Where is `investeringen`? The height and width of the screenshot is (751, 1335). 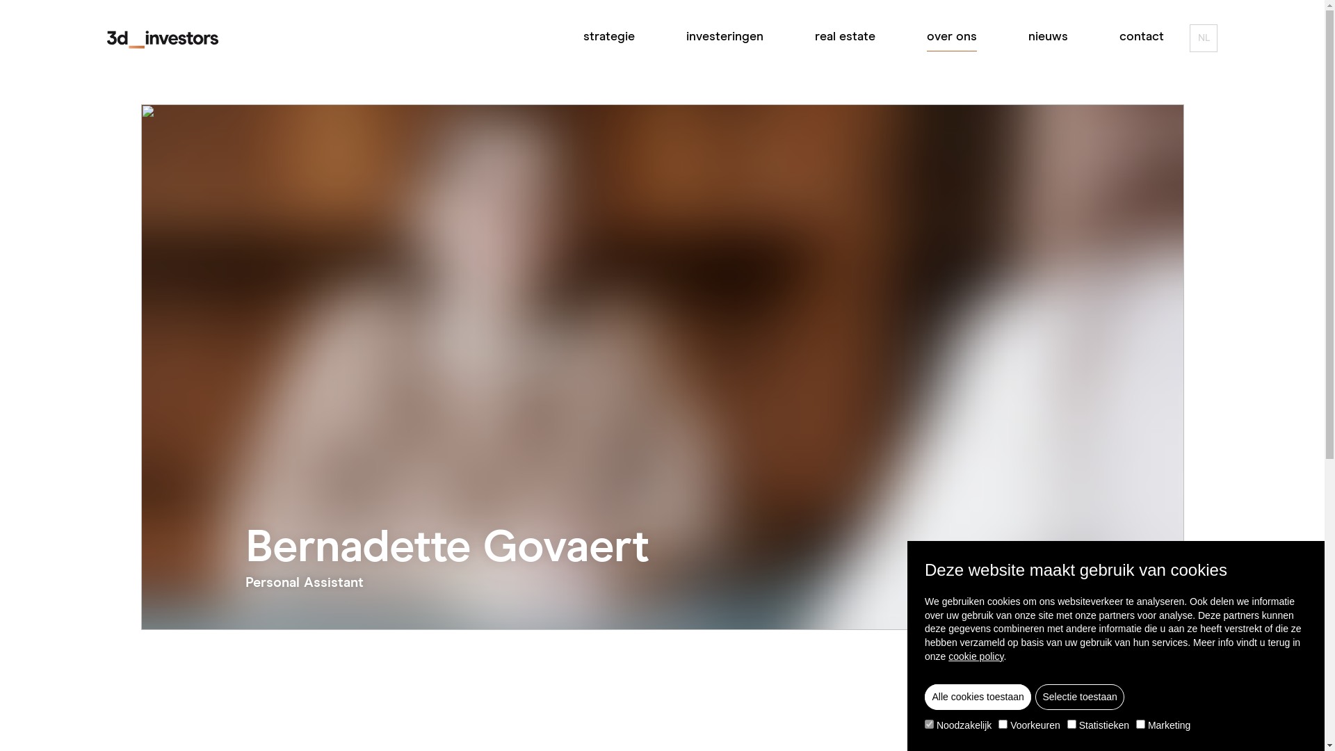 investeringen is located at coordinates (725, 38).